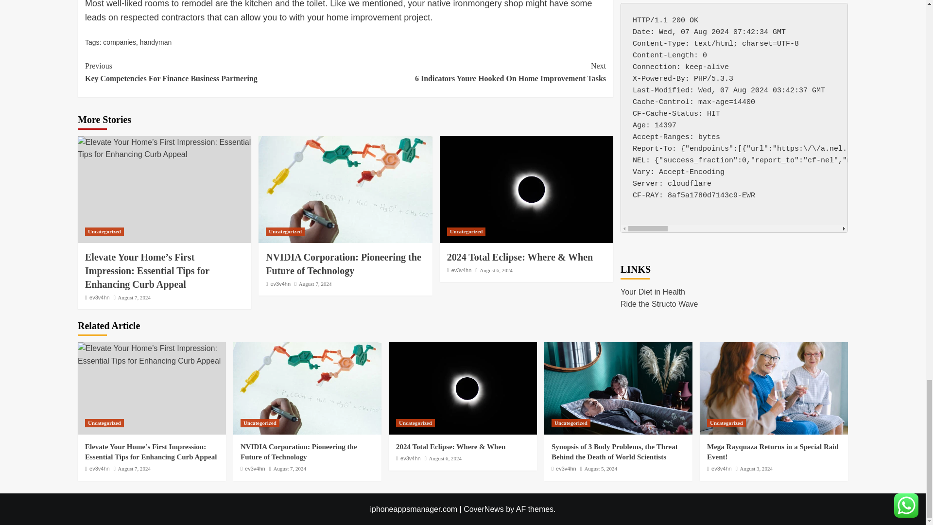  I want to click on Uncategorized, so click(104, 231).